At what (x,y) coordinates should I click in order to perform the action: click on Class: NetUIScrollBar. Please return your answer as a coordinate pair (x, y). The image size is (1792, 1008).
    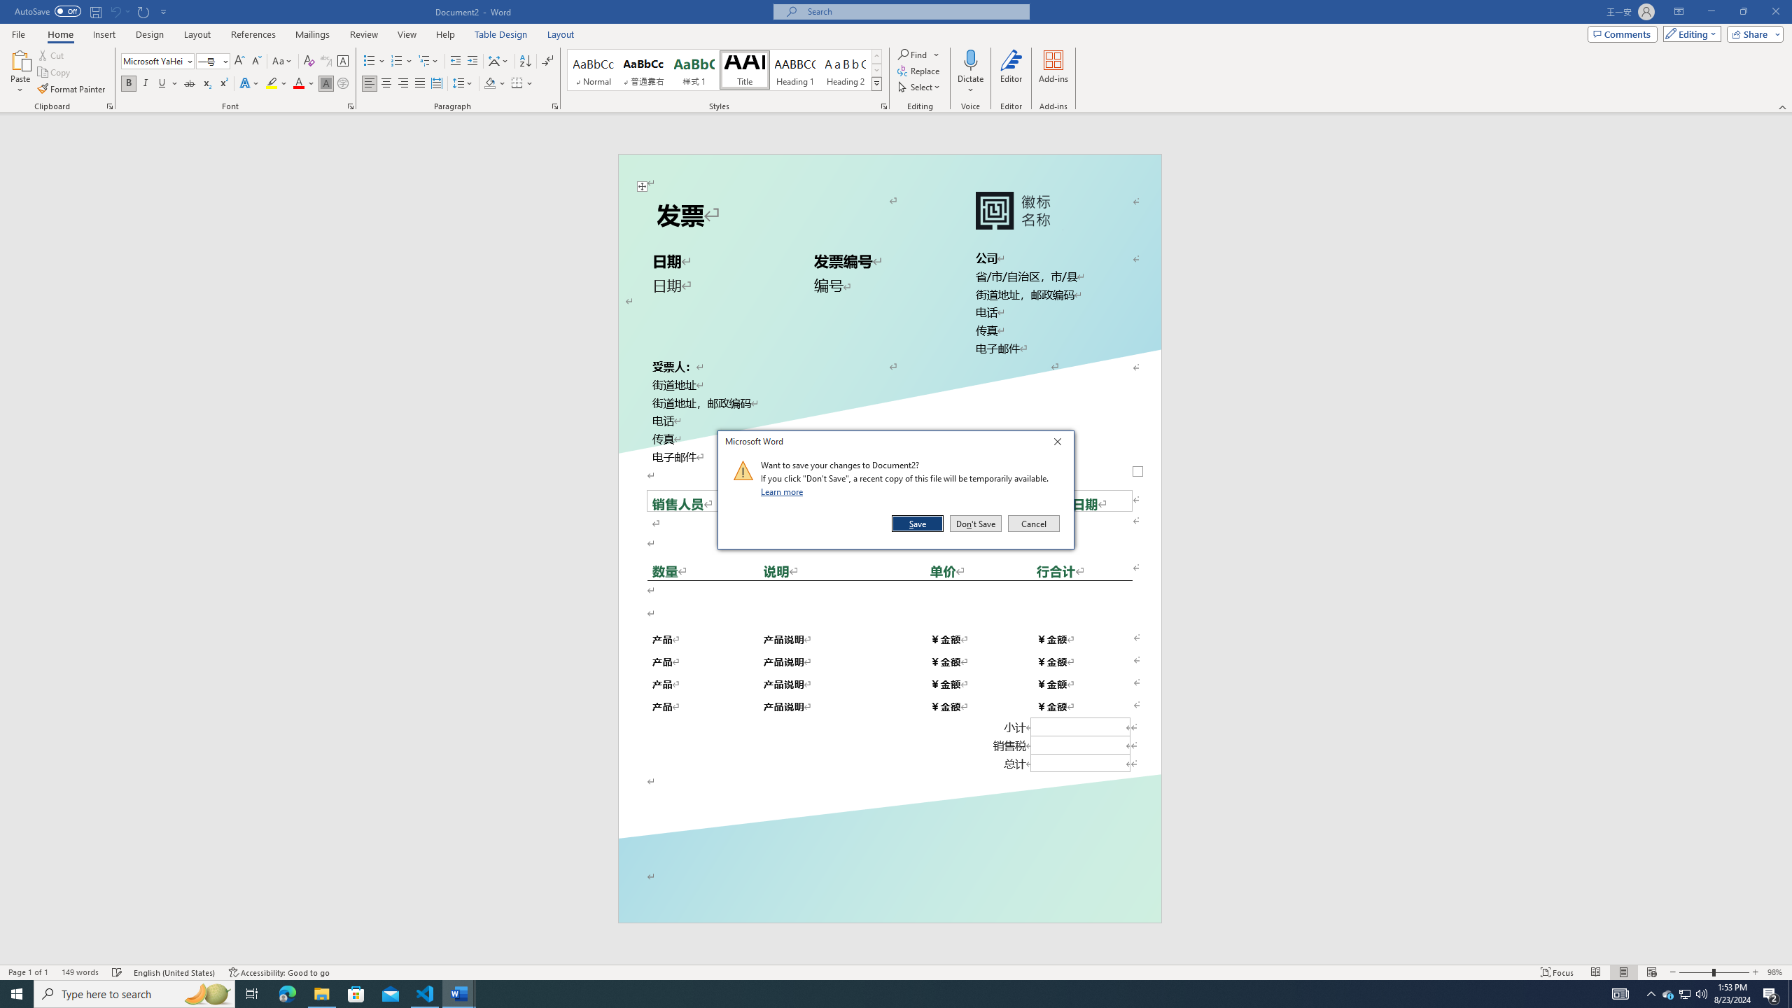
    Looking at the image, I should click on (1786, 539).